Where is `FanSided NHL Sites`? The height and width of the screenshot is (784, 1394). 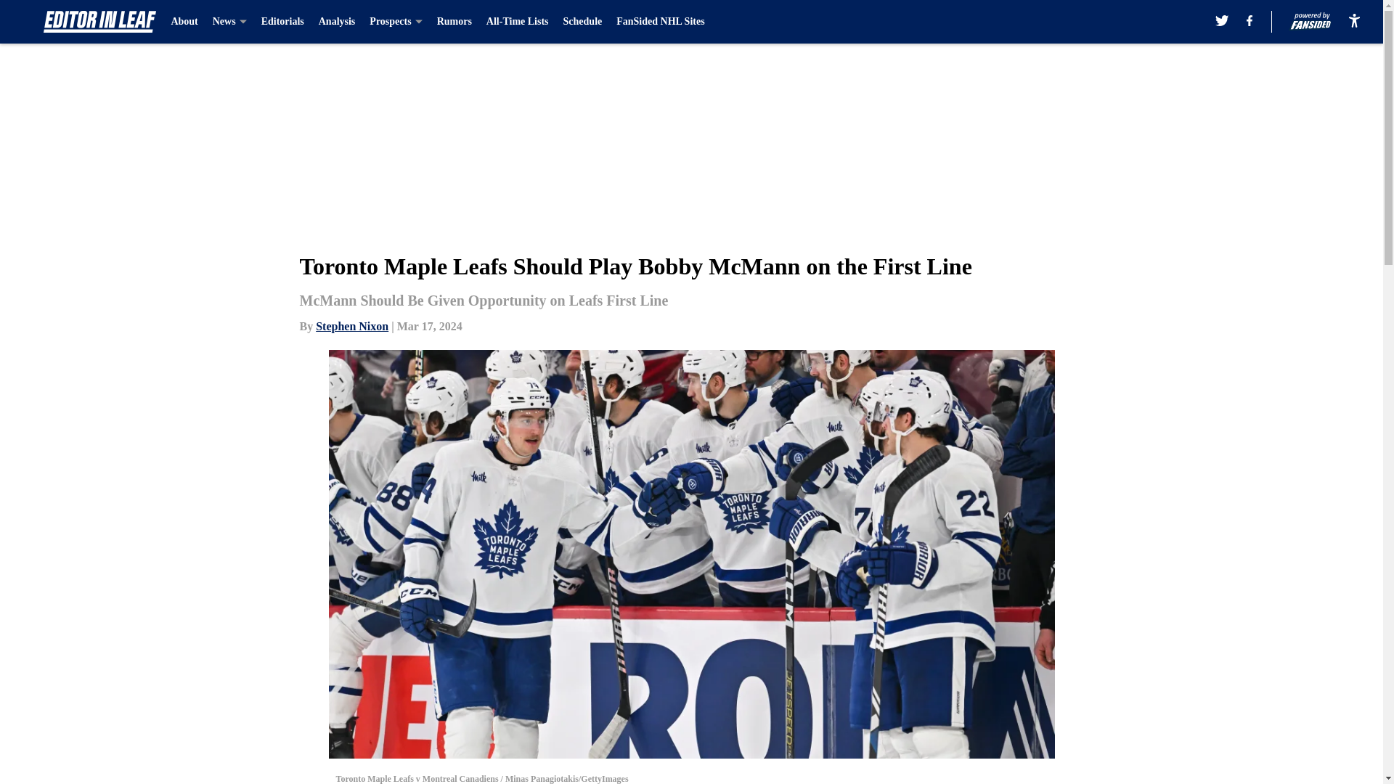 FanSided NHL Sites is located at coordinates (659, 22).